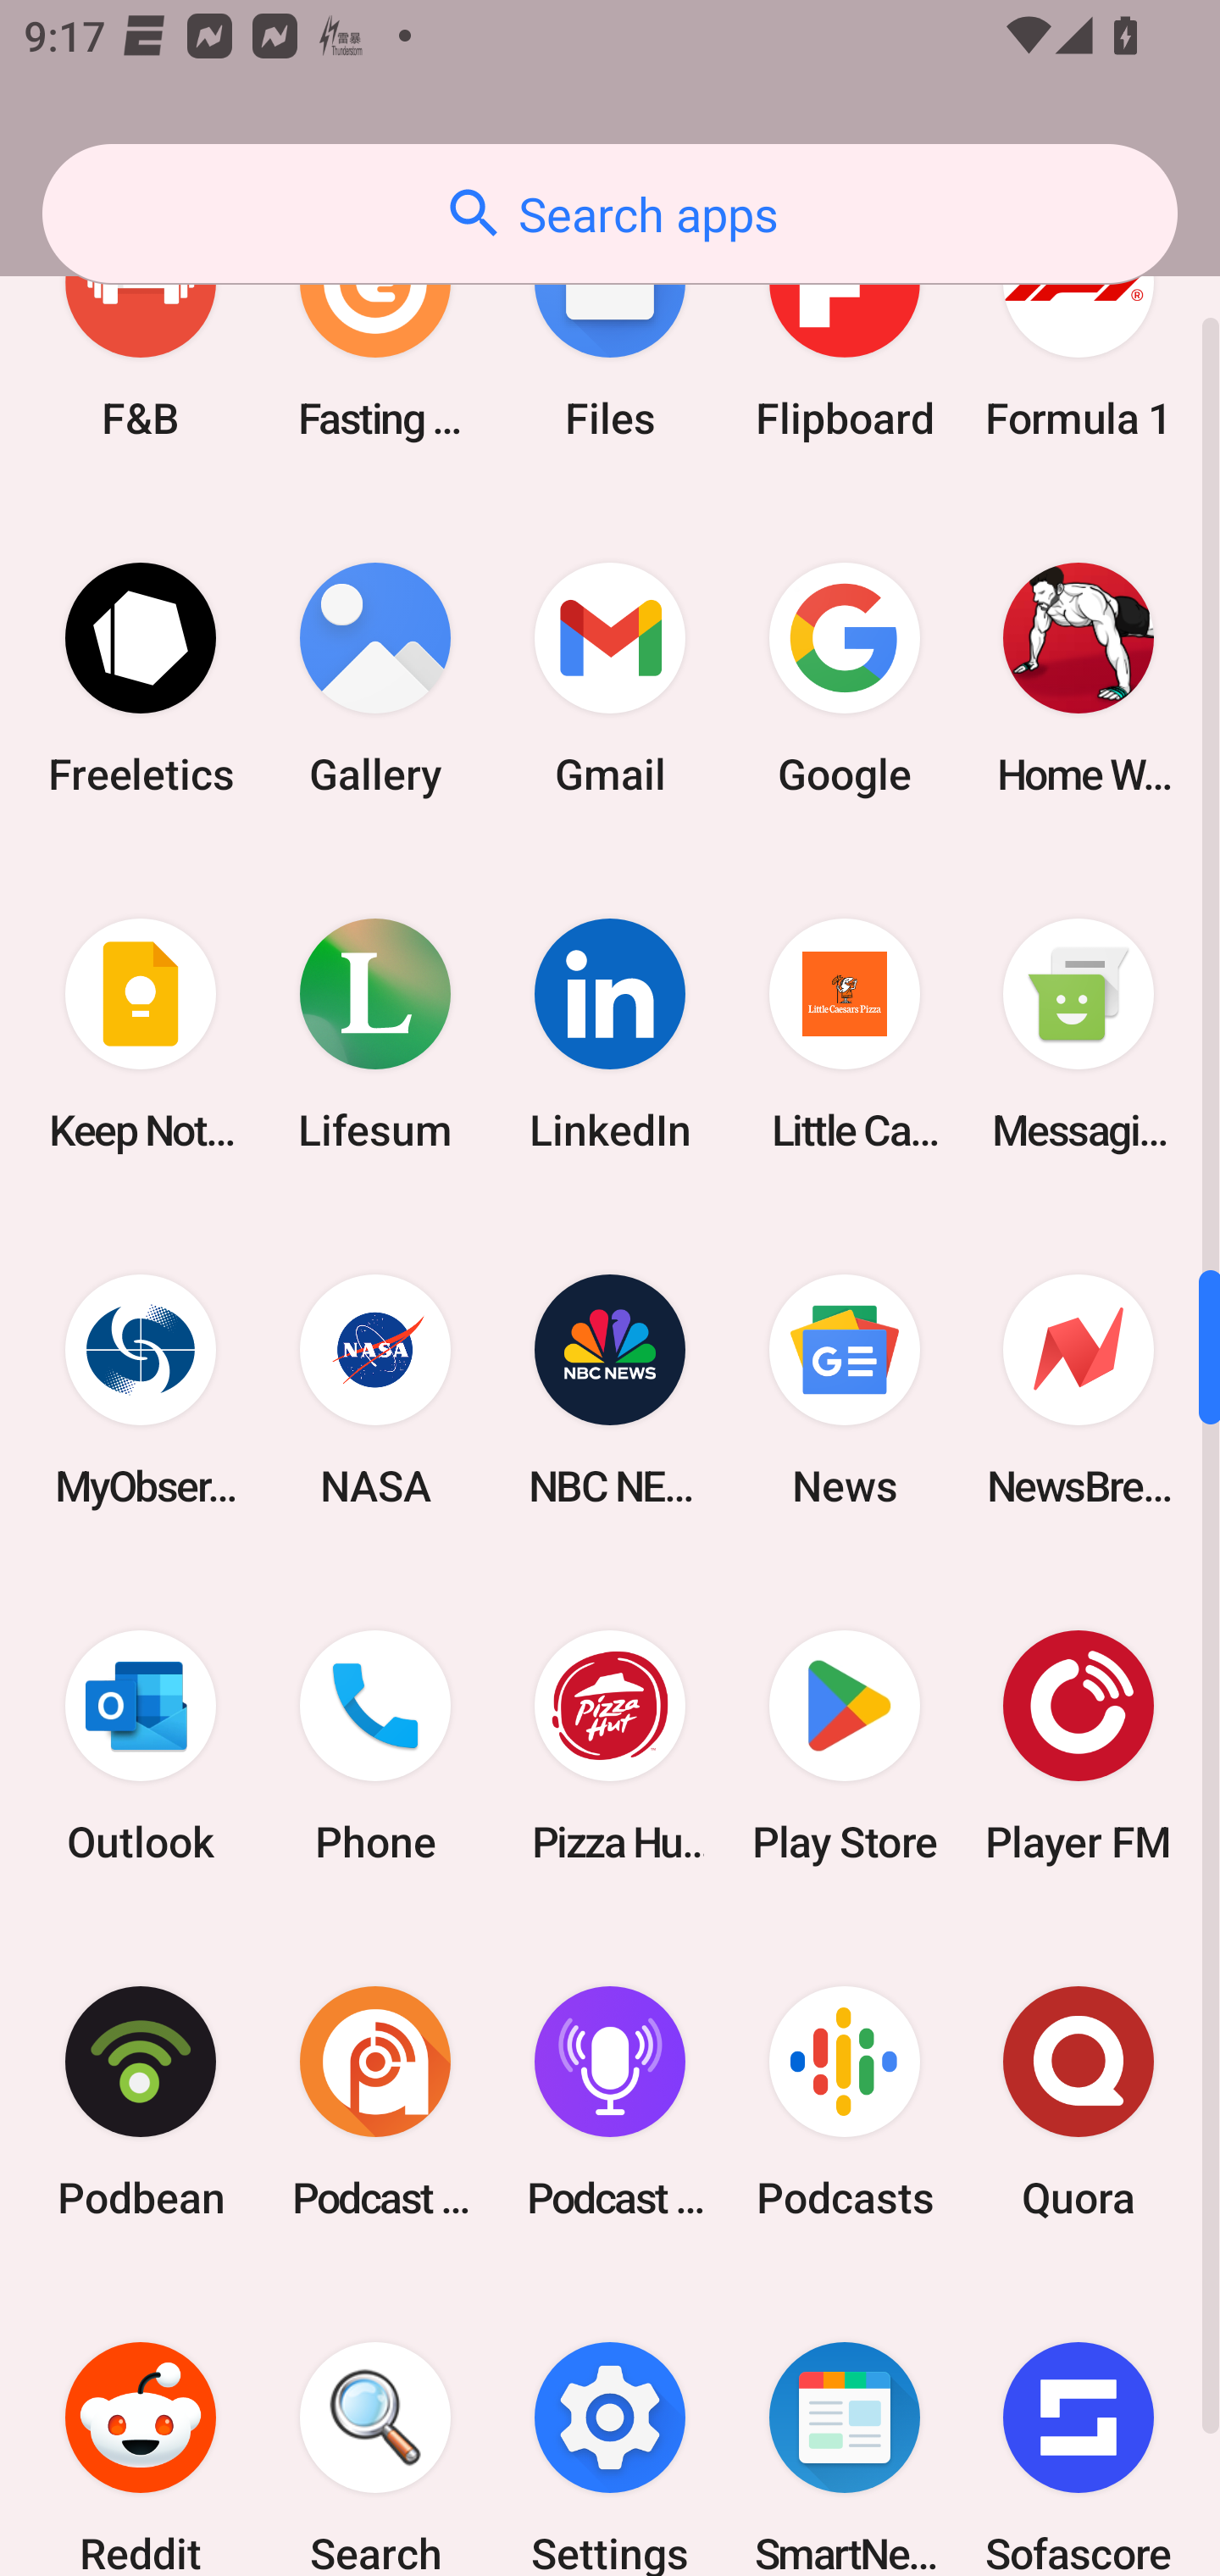  Describe the element at coordinates (141, 2428) in the screenshot. I see `Reddit` at that location.